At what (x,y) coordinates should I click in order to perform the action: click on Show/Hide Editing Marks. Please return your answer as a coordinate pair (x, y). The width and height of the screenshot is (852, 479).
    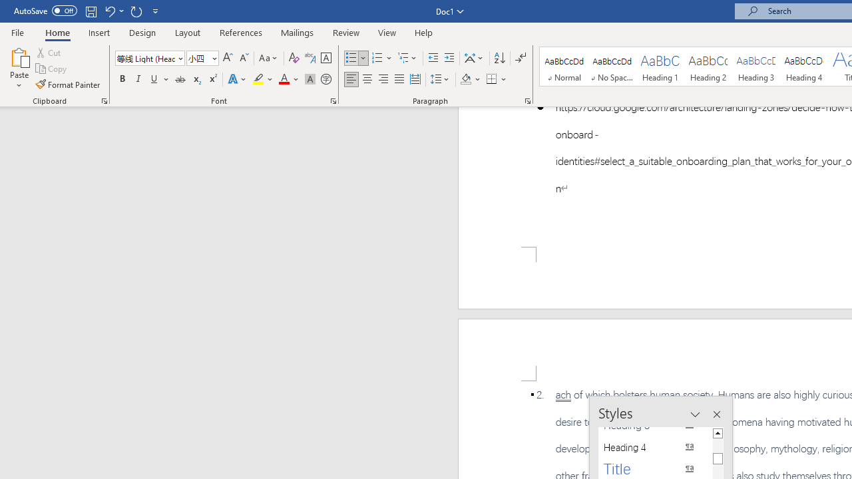
    Looking at the image, I should click on (521, 59).